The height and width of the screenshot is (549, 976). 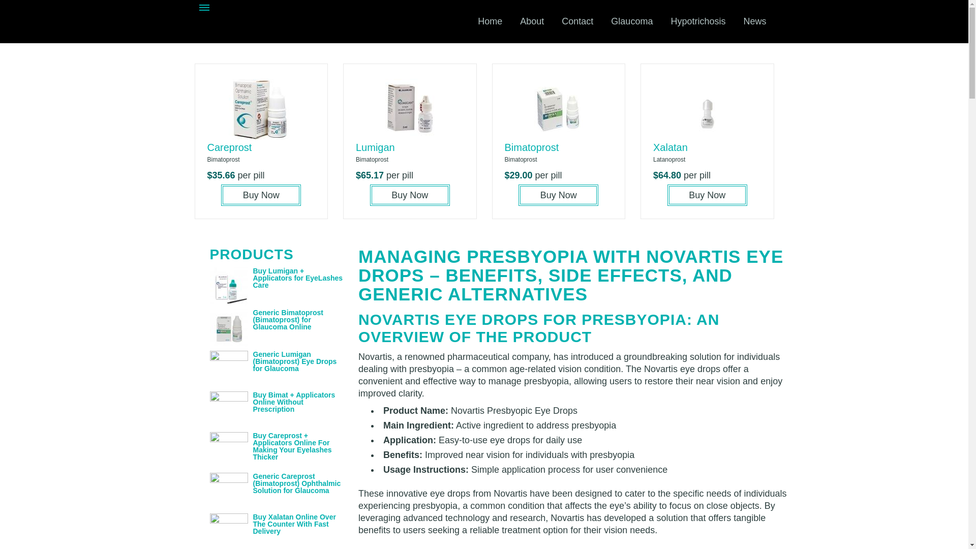 I want to click on Careprost, so click(x=229, y=147).